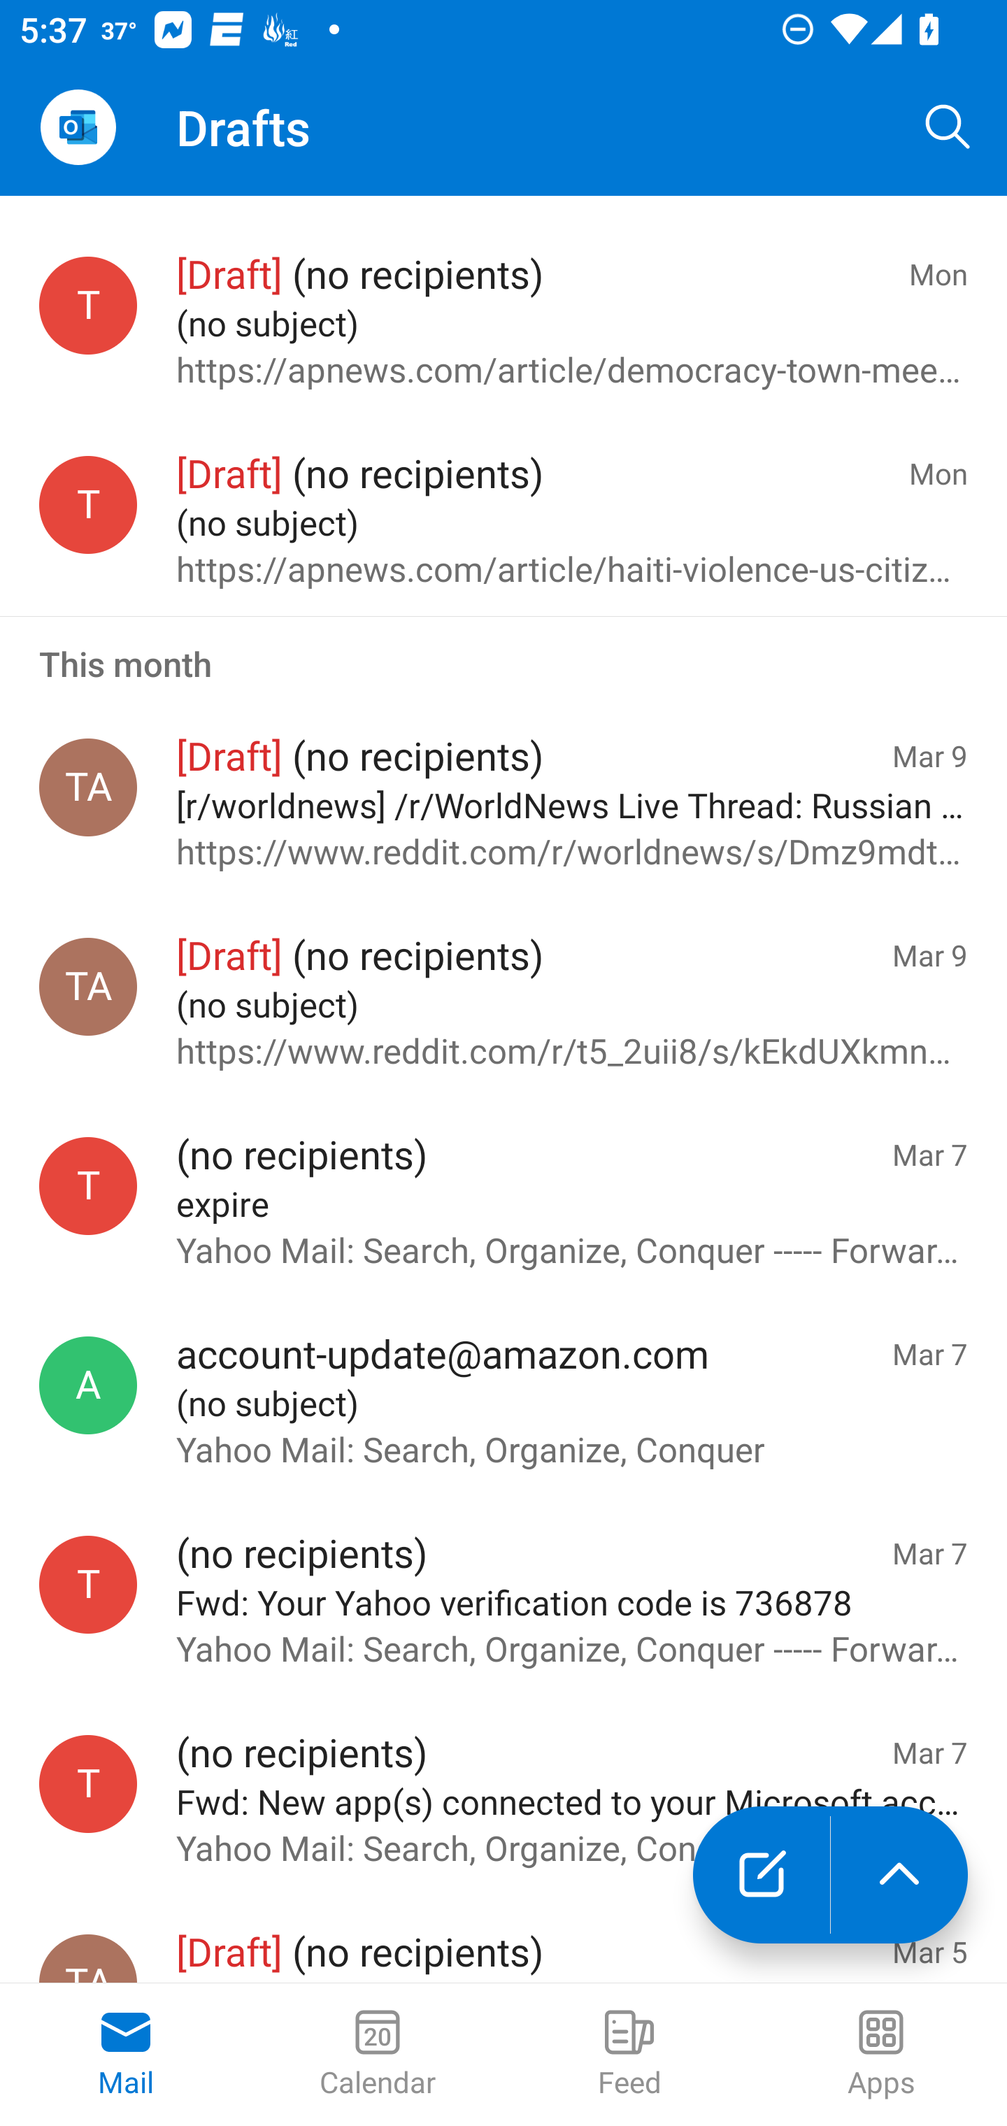  I want to click on Open Navigation Drawer, so click(78, 127).